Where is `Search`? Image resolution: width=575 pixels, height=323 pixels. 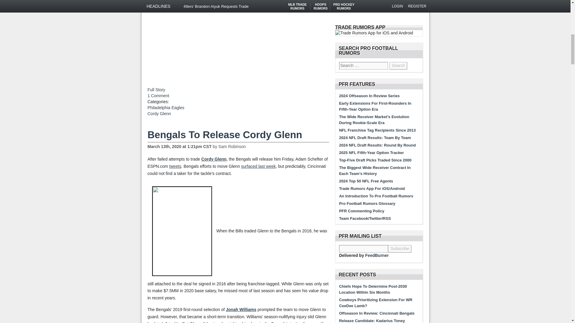 Search is located at coordinates (398, 66).